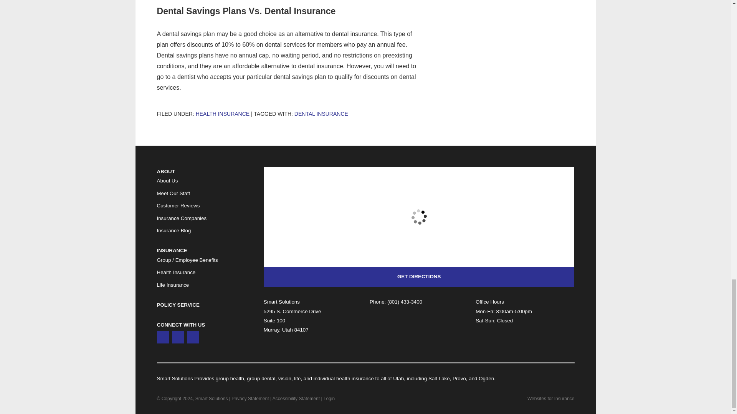 This screenshot has width=737, height=414. I want to click on HEALTH INSURANCE, so click(223, 113).